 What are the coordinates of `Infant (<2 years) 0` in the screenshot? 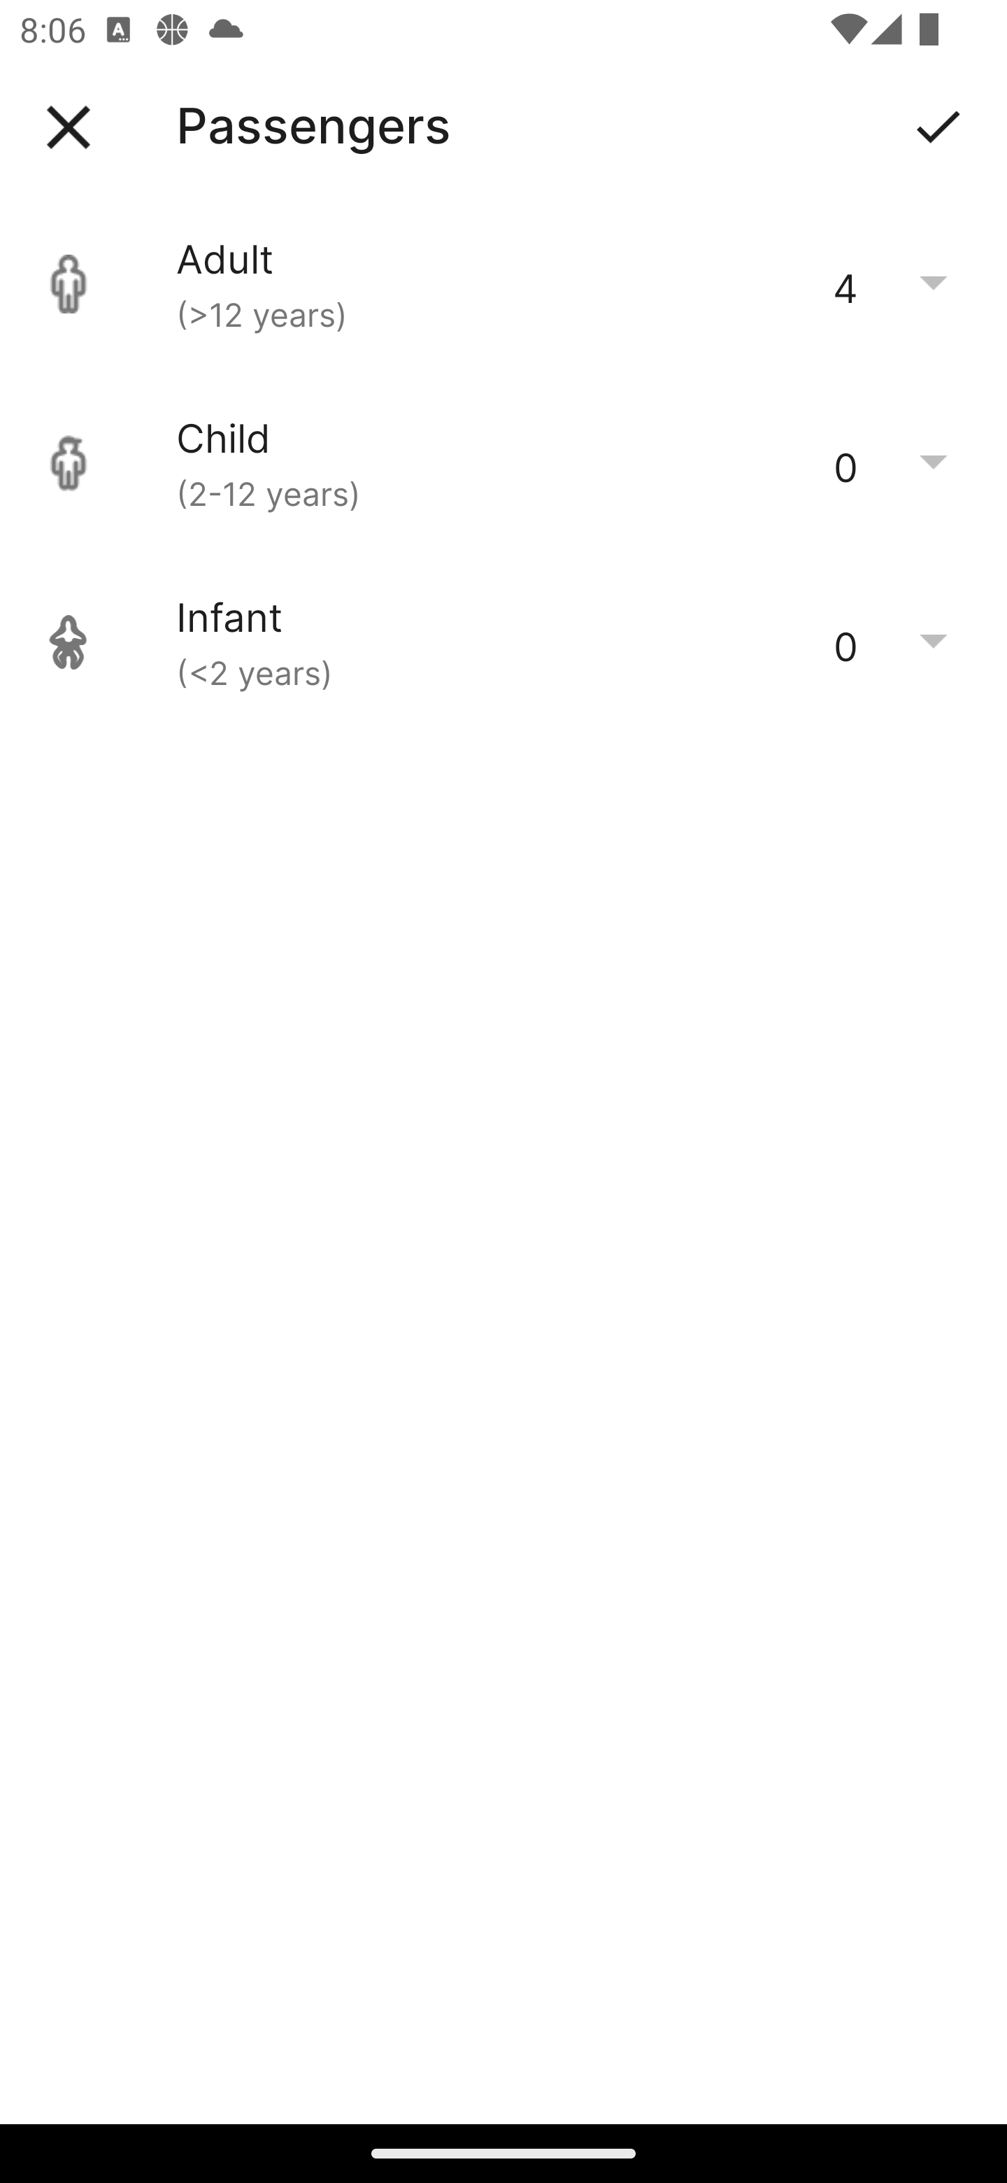 It's located at (503, 642).